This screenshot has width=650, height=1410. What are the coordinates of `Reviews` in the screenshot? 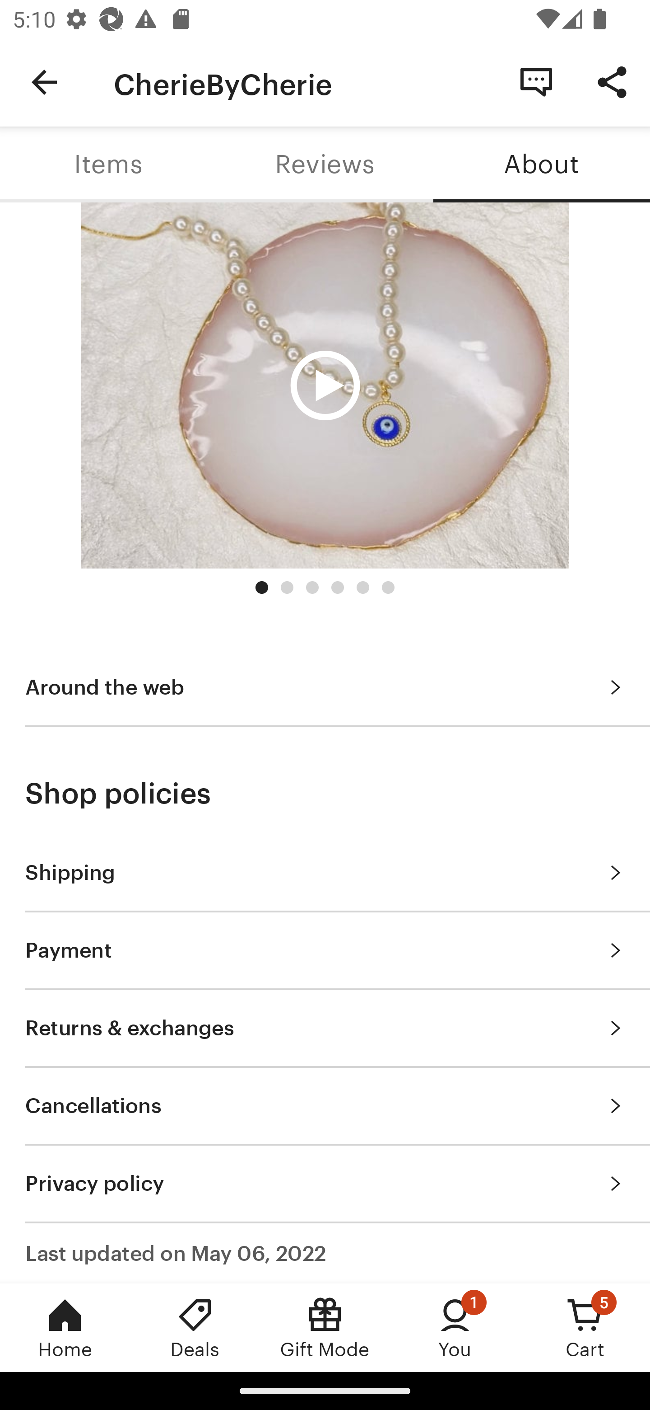 It's located at (325, 164).